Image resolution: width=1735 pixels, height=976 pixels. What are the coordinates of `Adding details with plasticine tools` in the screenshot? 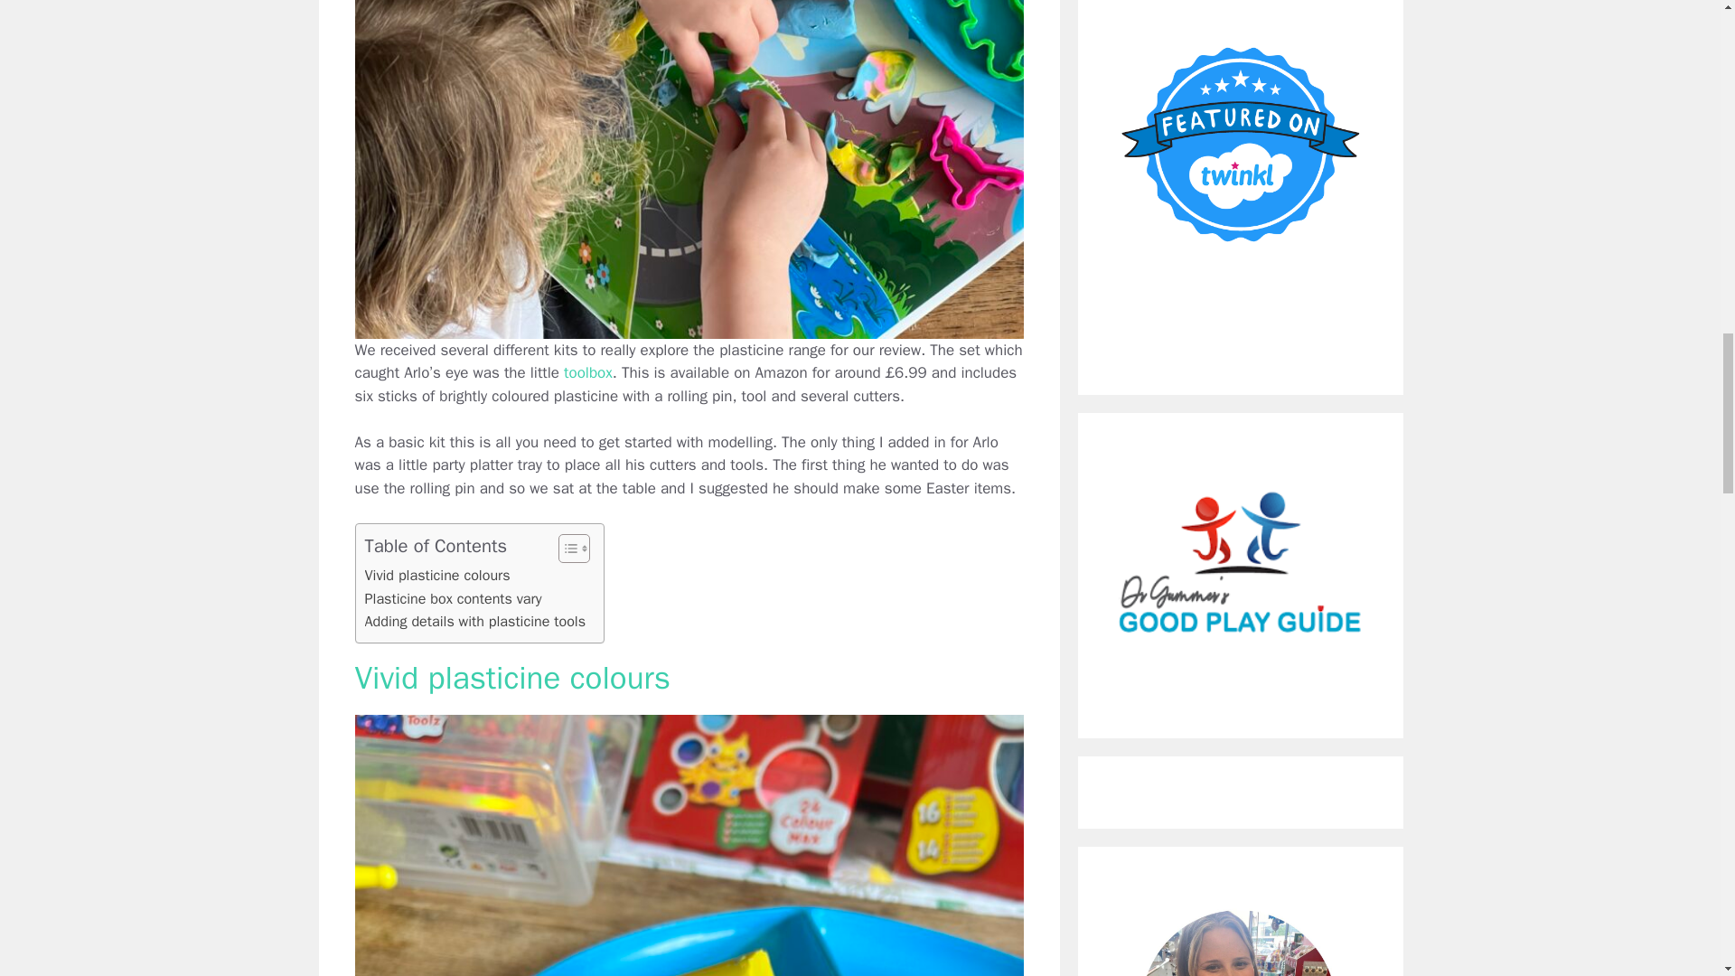 It's located at (475, 622).